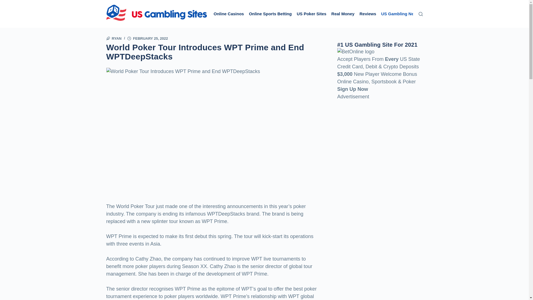 The height and width of the screenshot is (300, 533). I want to click on Online Sports Betting, so click(270, 14).